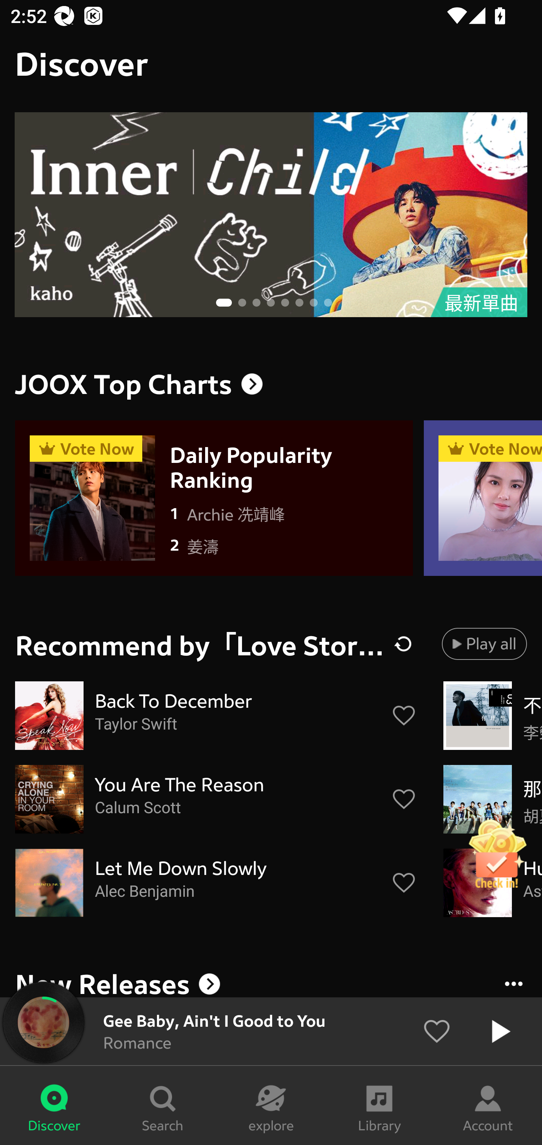 The width and height of the screenshot is (542, 1145). I want to click on 最新單曲  , so click(271, 215).